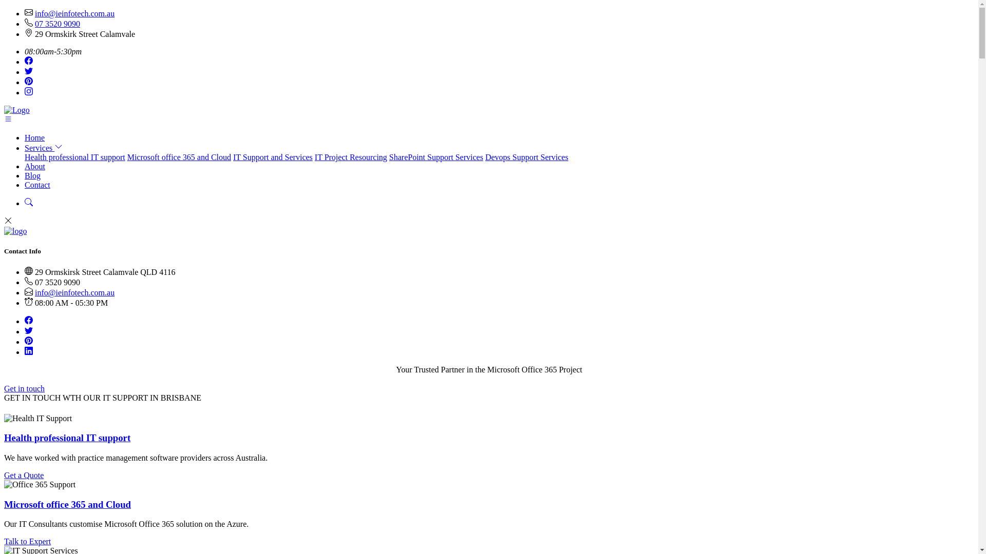  Describe the element at coordinates (35, 166) in the screenshot. I see `About` at that location.